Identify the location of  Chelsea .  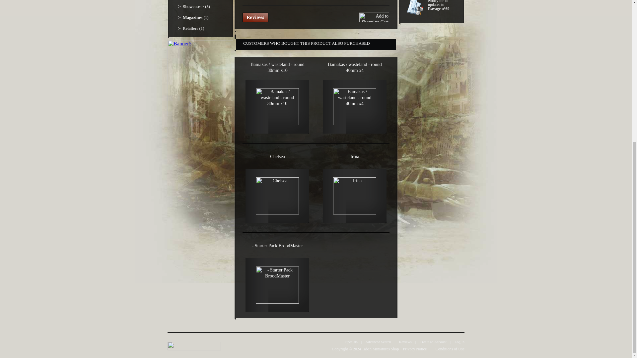
(277, 196).